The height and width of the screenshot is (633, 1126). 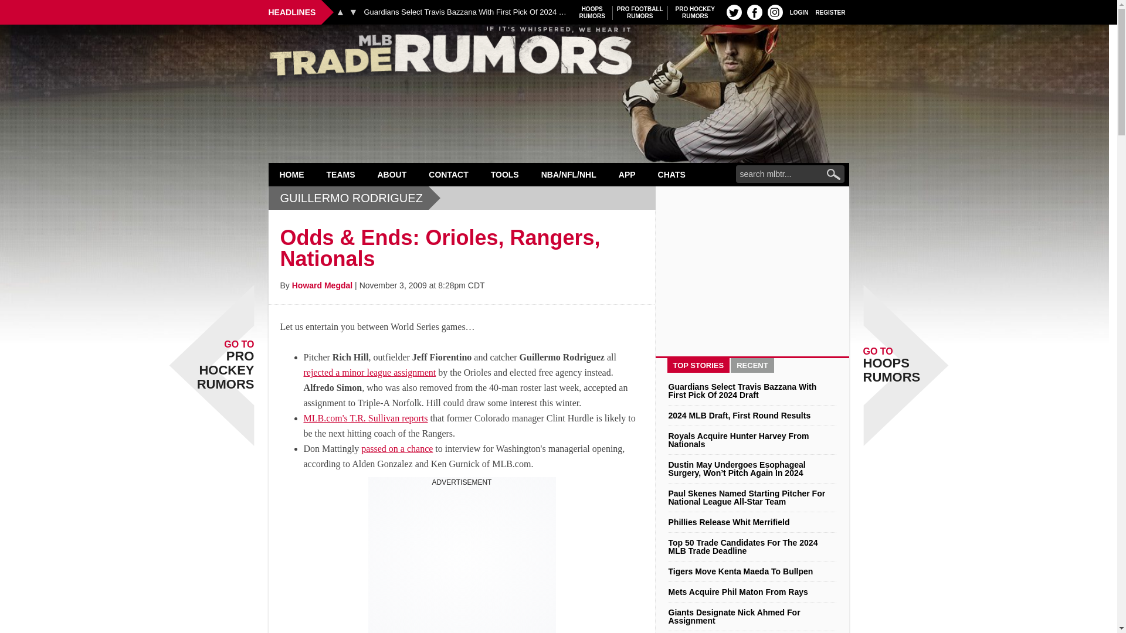 I want to click on TEAMS, so click(x=640, y=12).